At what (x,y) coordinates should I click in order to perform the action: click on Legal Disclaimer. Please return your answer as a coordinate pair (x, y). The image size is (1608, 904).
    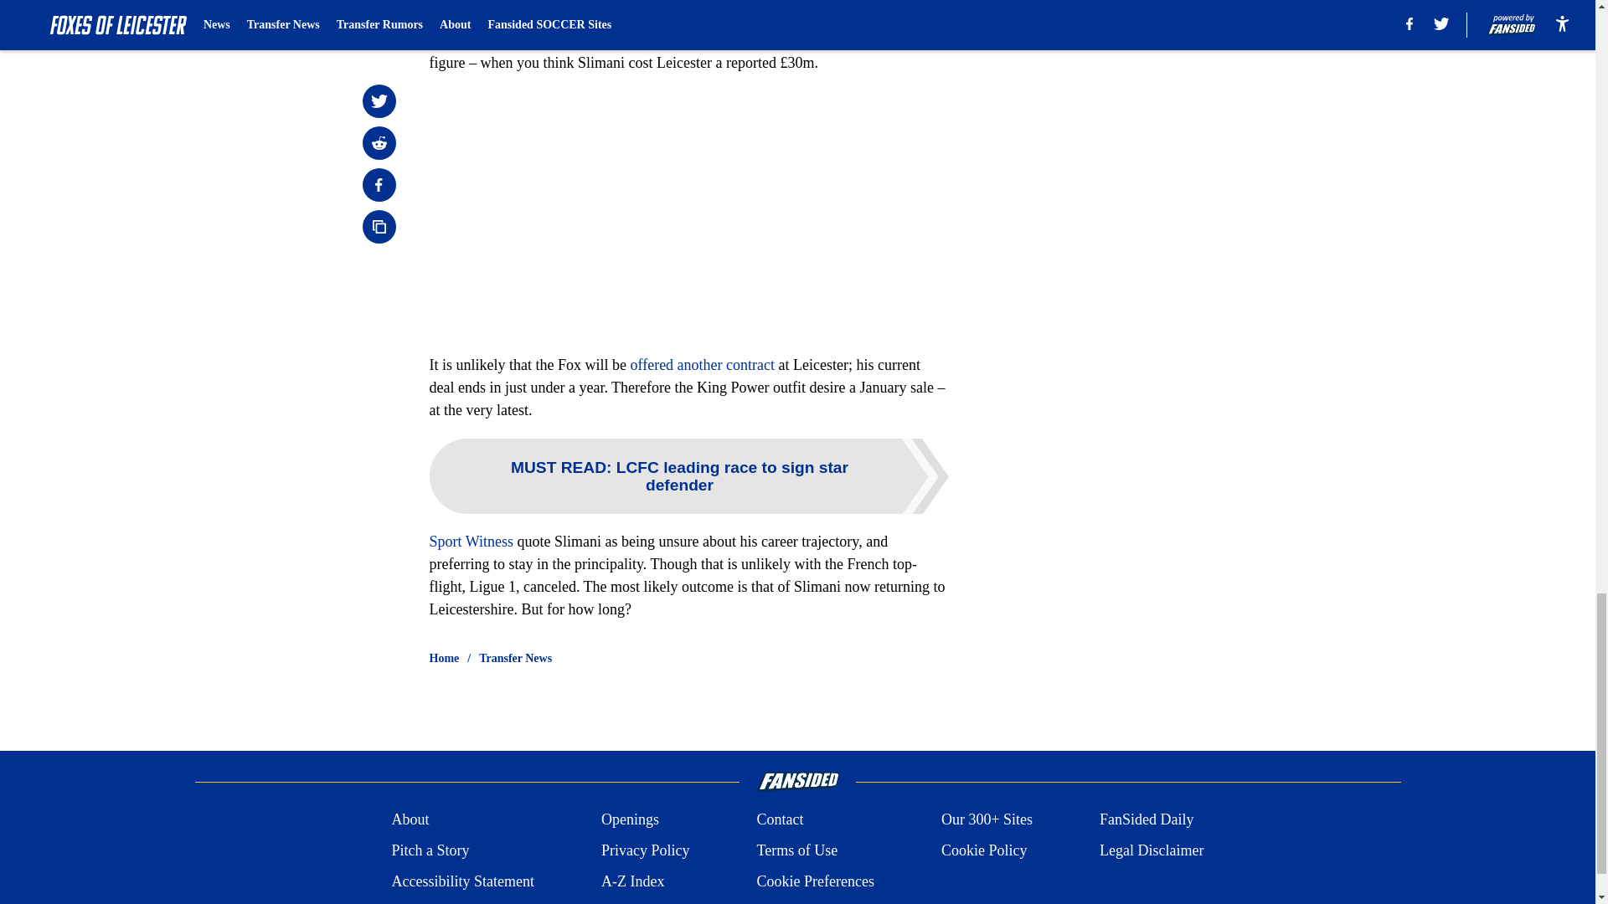
    Looking at the image, I should click on (1151, 850).